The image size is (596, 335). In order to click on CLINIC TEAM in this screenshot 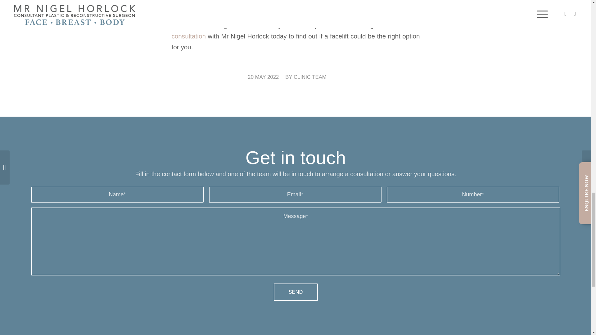, I will do `click(310, 77)`.